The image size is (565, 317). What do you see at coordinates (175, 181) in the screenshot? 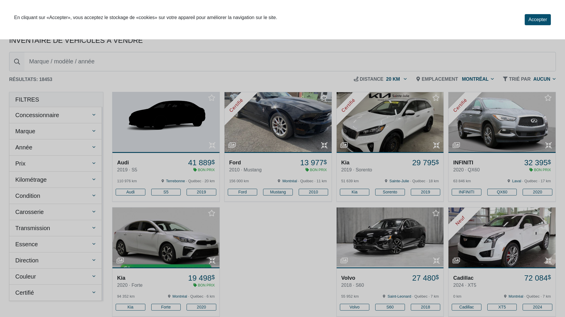
I see `Terrebonne` at bounding box center [175, 181].